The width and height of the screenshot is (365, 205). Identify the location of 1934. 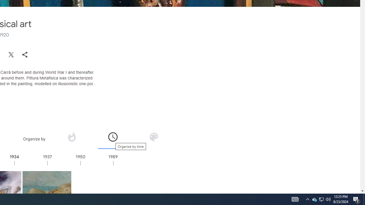
(31, 163).